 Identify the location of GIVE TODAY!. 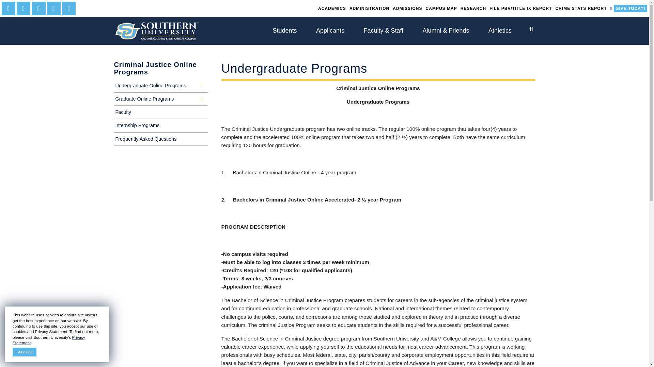
(630, 8).